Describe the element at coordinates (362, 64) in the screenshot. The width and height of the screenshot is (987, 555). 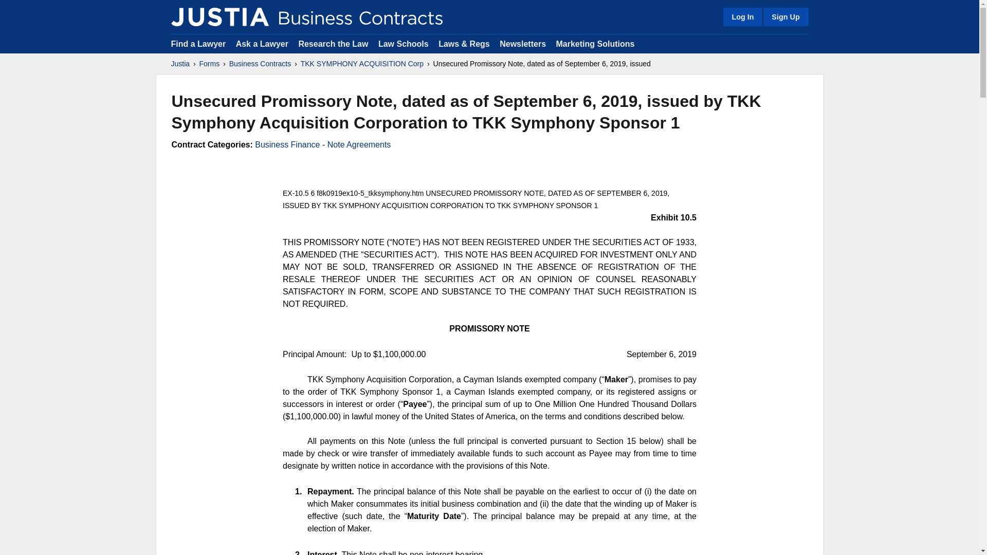
I see `TKK SYMPHONY ACQUISITION Corp` at that location.